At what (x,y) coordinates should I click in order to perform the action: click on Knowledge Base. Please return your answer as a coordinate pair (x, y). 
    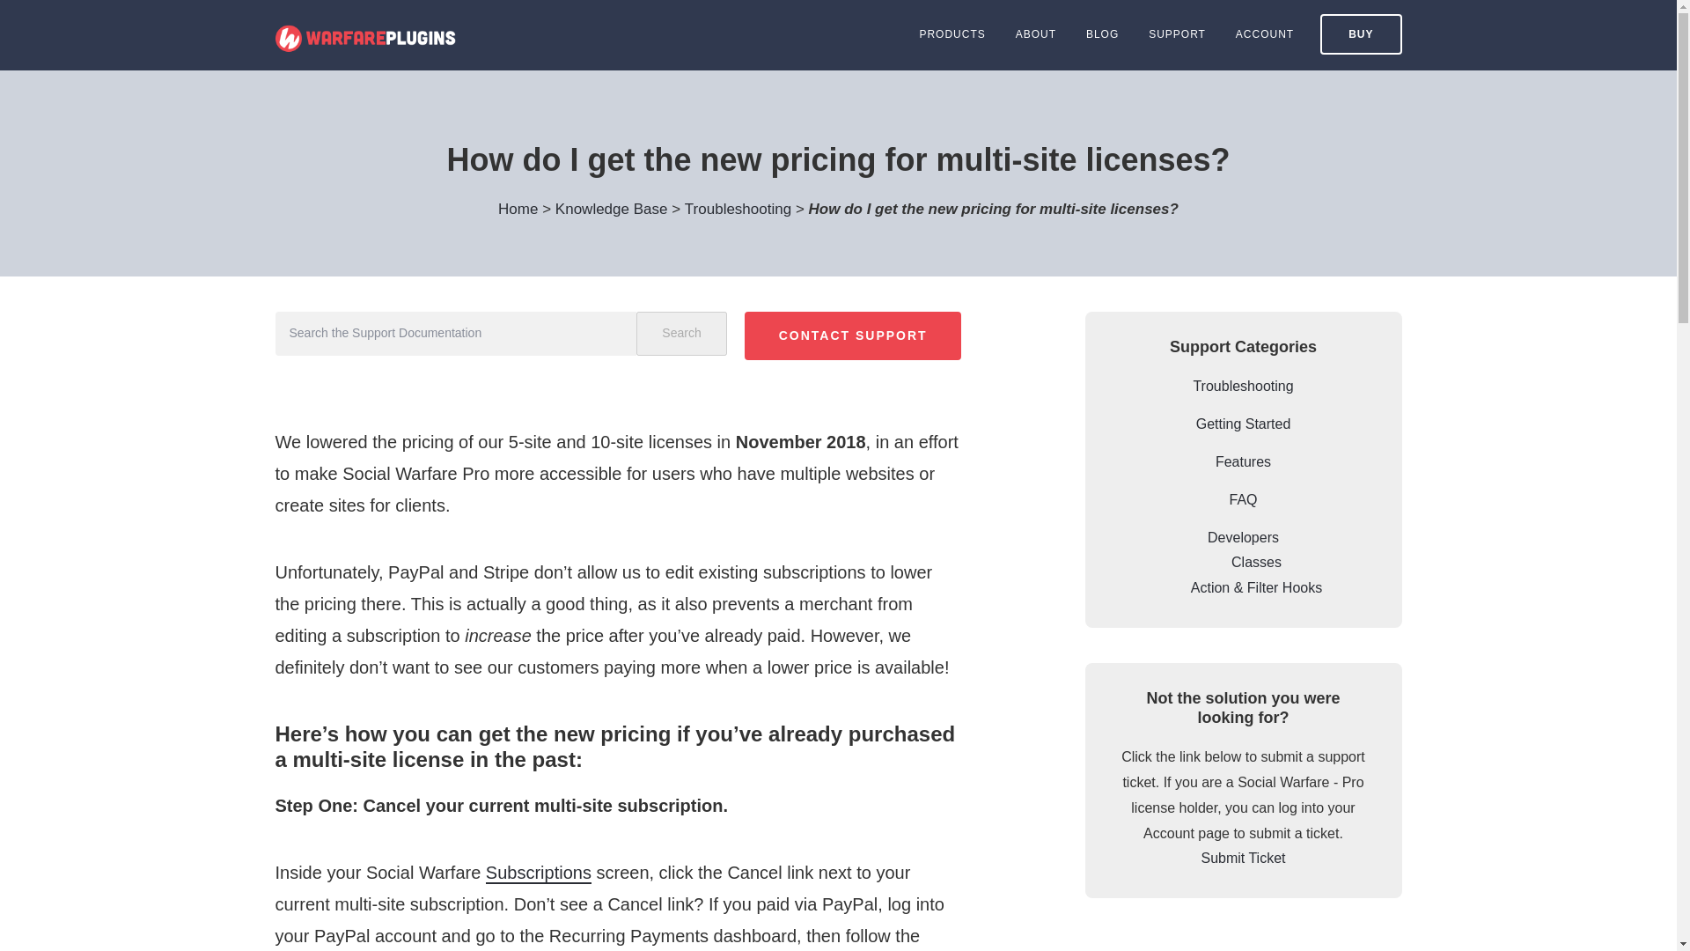
    Looking at the image, I should click on (613, 209).